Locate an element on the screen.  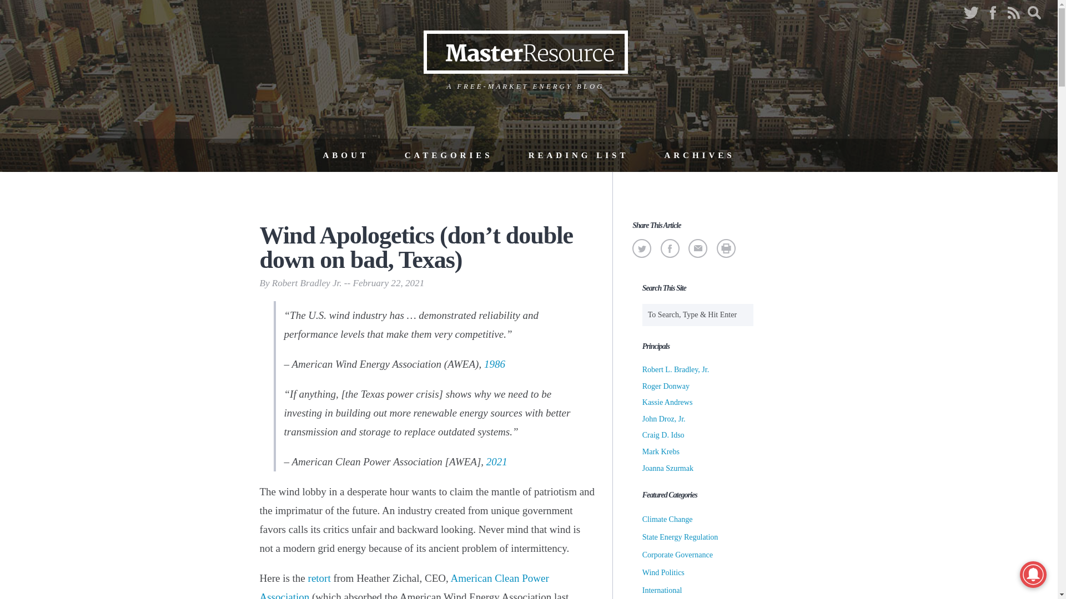
2021 is located at coordinates (496, 461).